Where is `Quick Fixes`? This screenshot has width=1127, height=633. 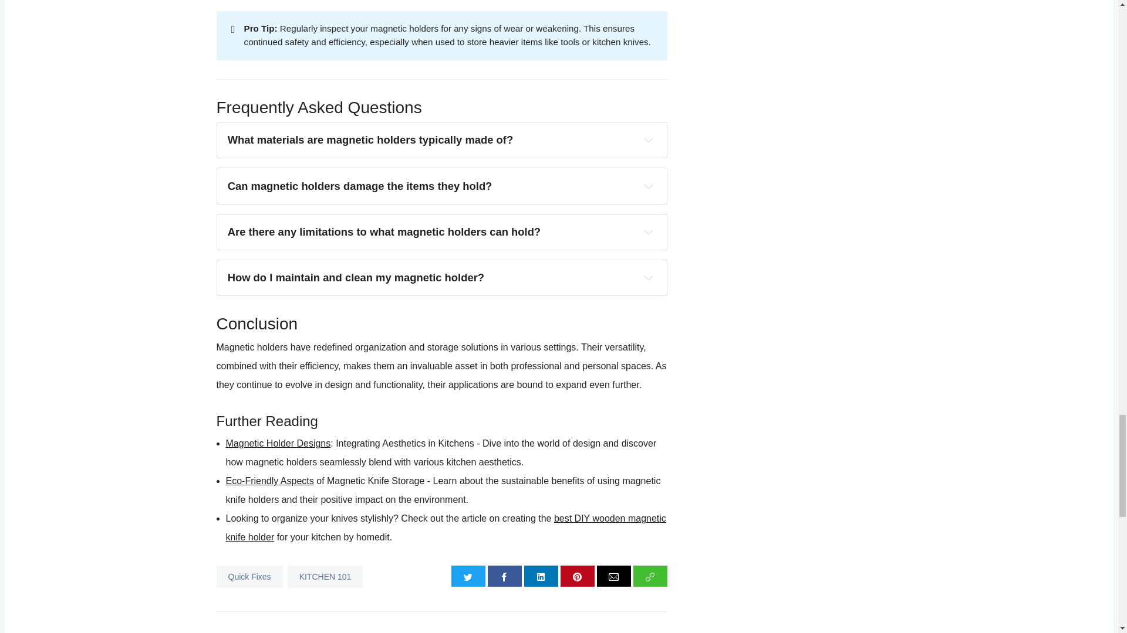
Quick Fixes is located at coordinates (249, 577).